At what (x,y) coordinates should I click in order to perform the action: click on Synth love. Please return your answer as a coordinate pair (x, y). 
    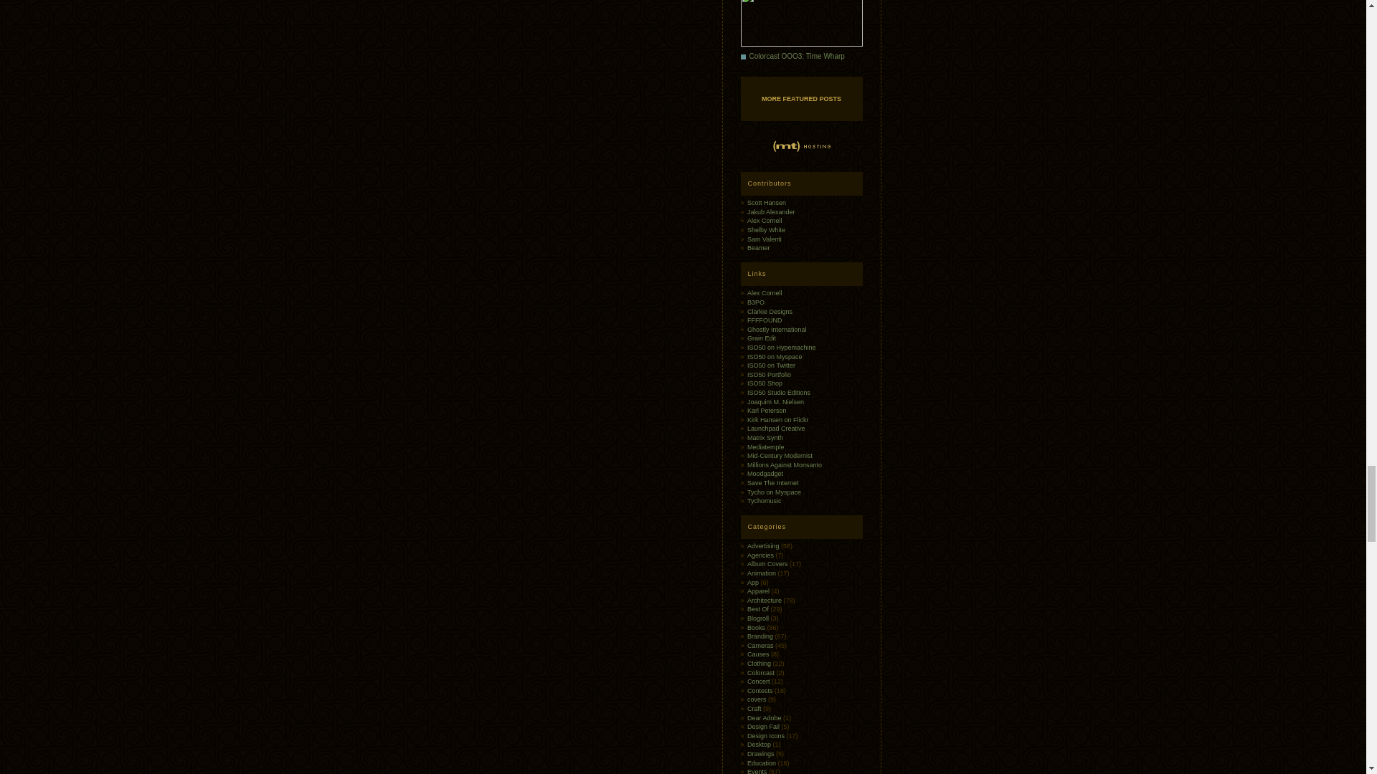
    Looking at the image, I should click on (765, 437).